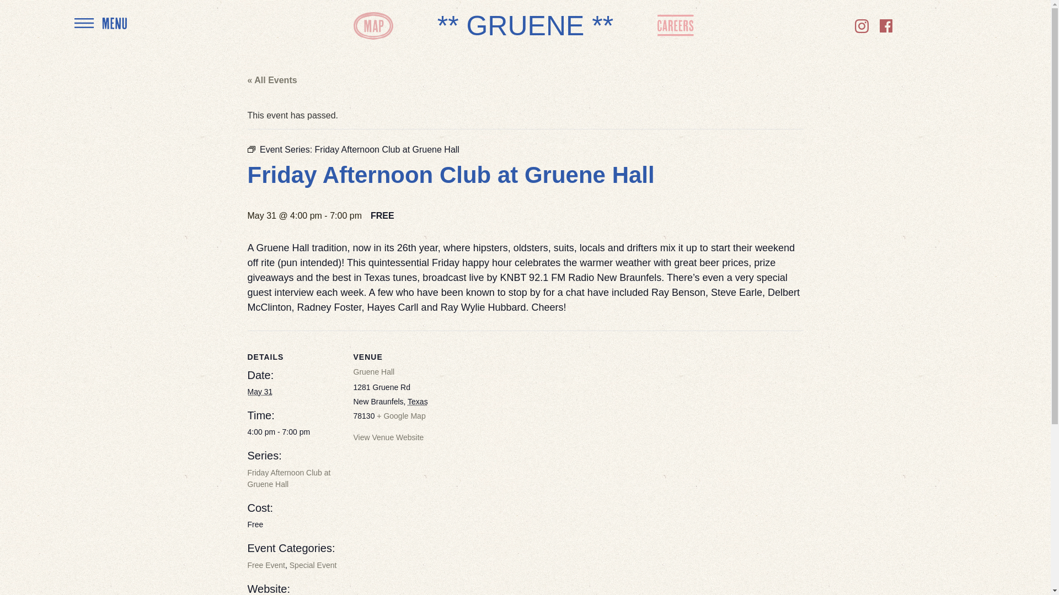 This screenshot has width=1059, height=595. What do you see at coordinates (266, 565) in the screenshot?
I see `Free Event` at bounding box center [266, 565].